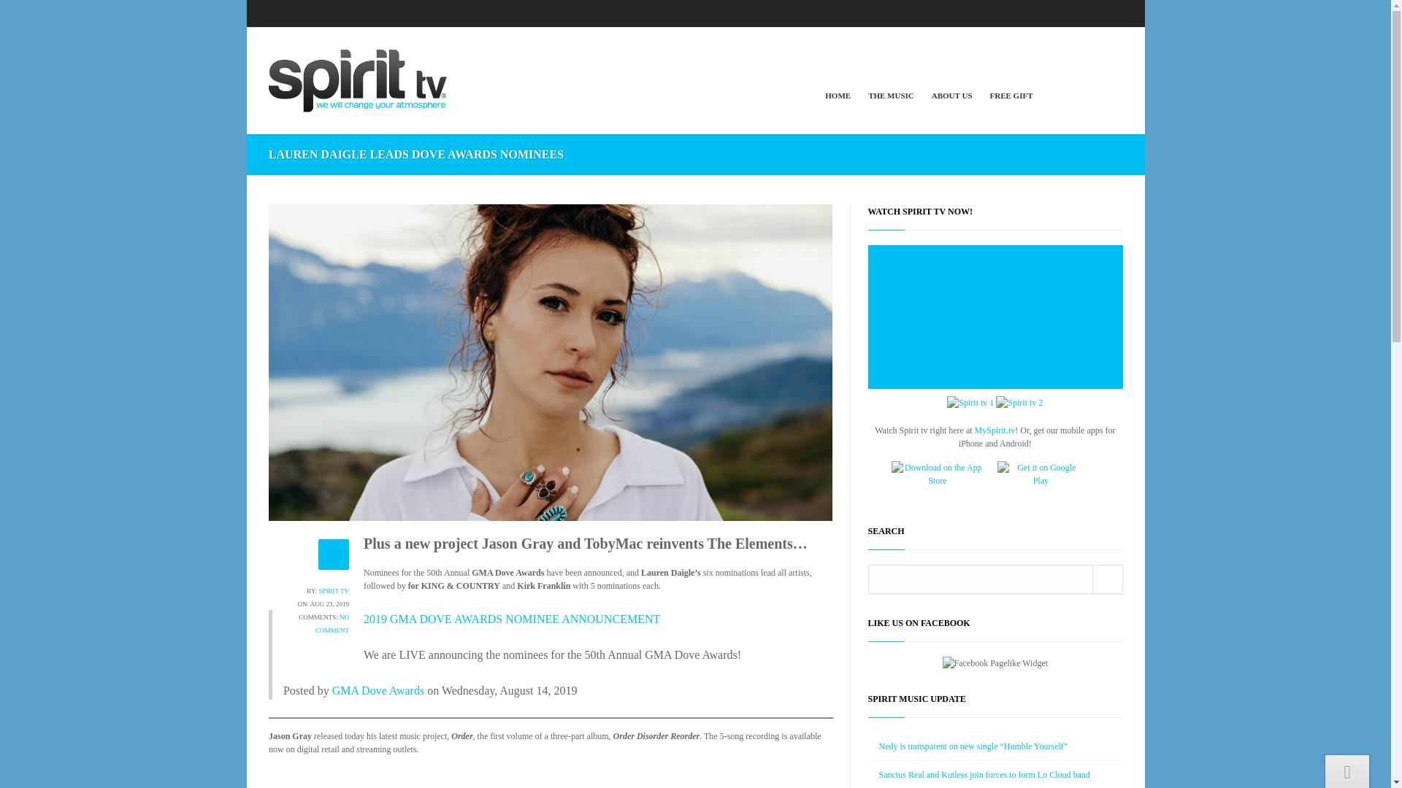 This screenshot has width=1402, height=788. I want to click on MySpirit.tv, so click(995, 430).